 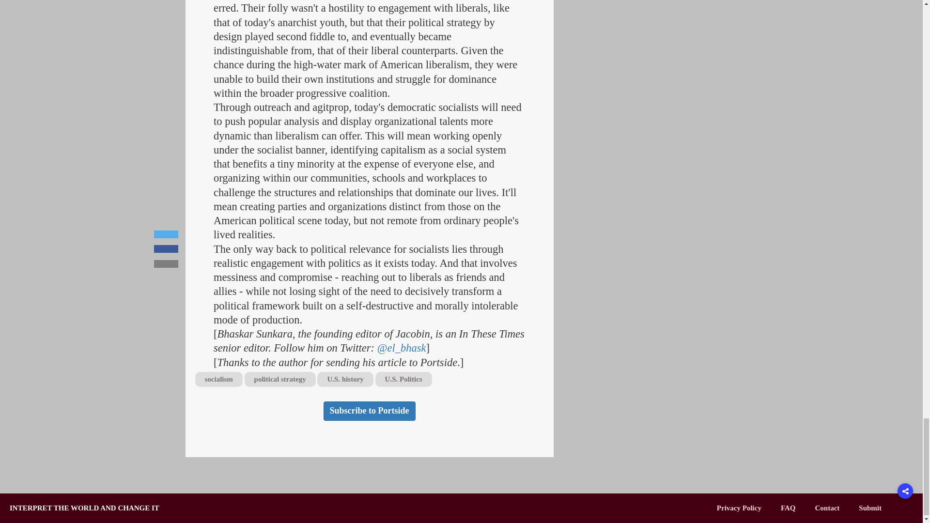 What do you see at coordinates (789, 508) in the screenshot?
I see `Frequently Asked Questions` at bounding box center [789, 508].